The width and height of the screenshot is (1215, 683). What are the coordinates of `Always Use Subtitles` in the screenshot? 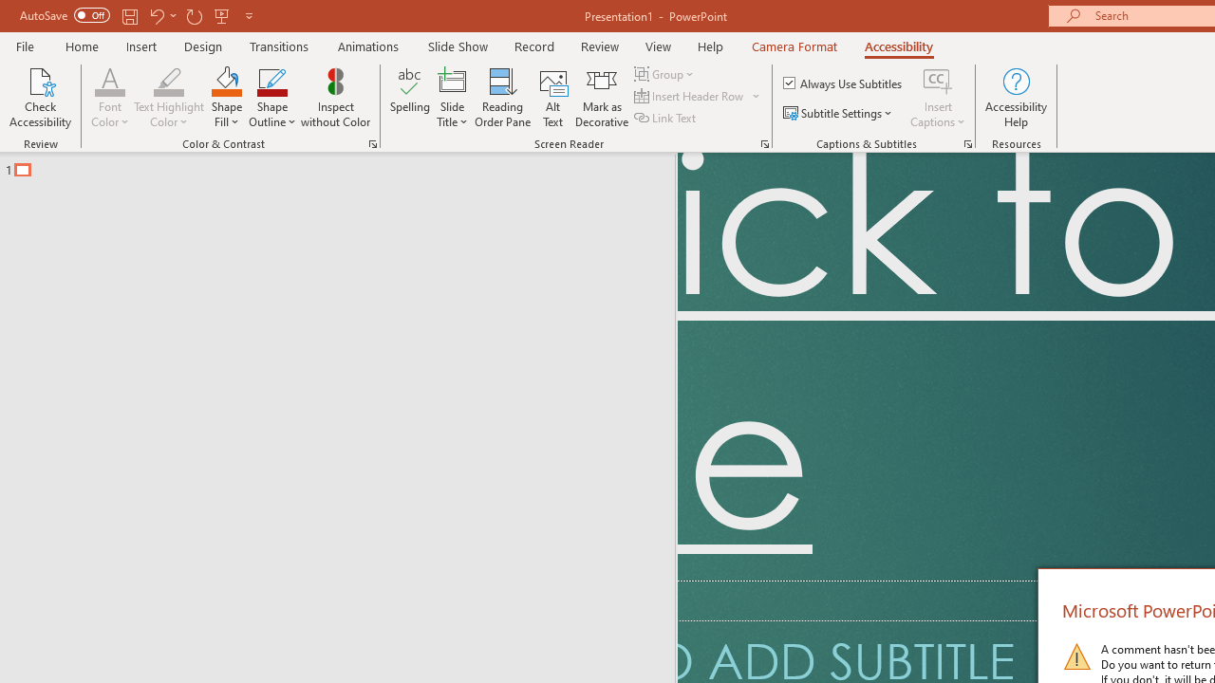 It's located at (844, 83).